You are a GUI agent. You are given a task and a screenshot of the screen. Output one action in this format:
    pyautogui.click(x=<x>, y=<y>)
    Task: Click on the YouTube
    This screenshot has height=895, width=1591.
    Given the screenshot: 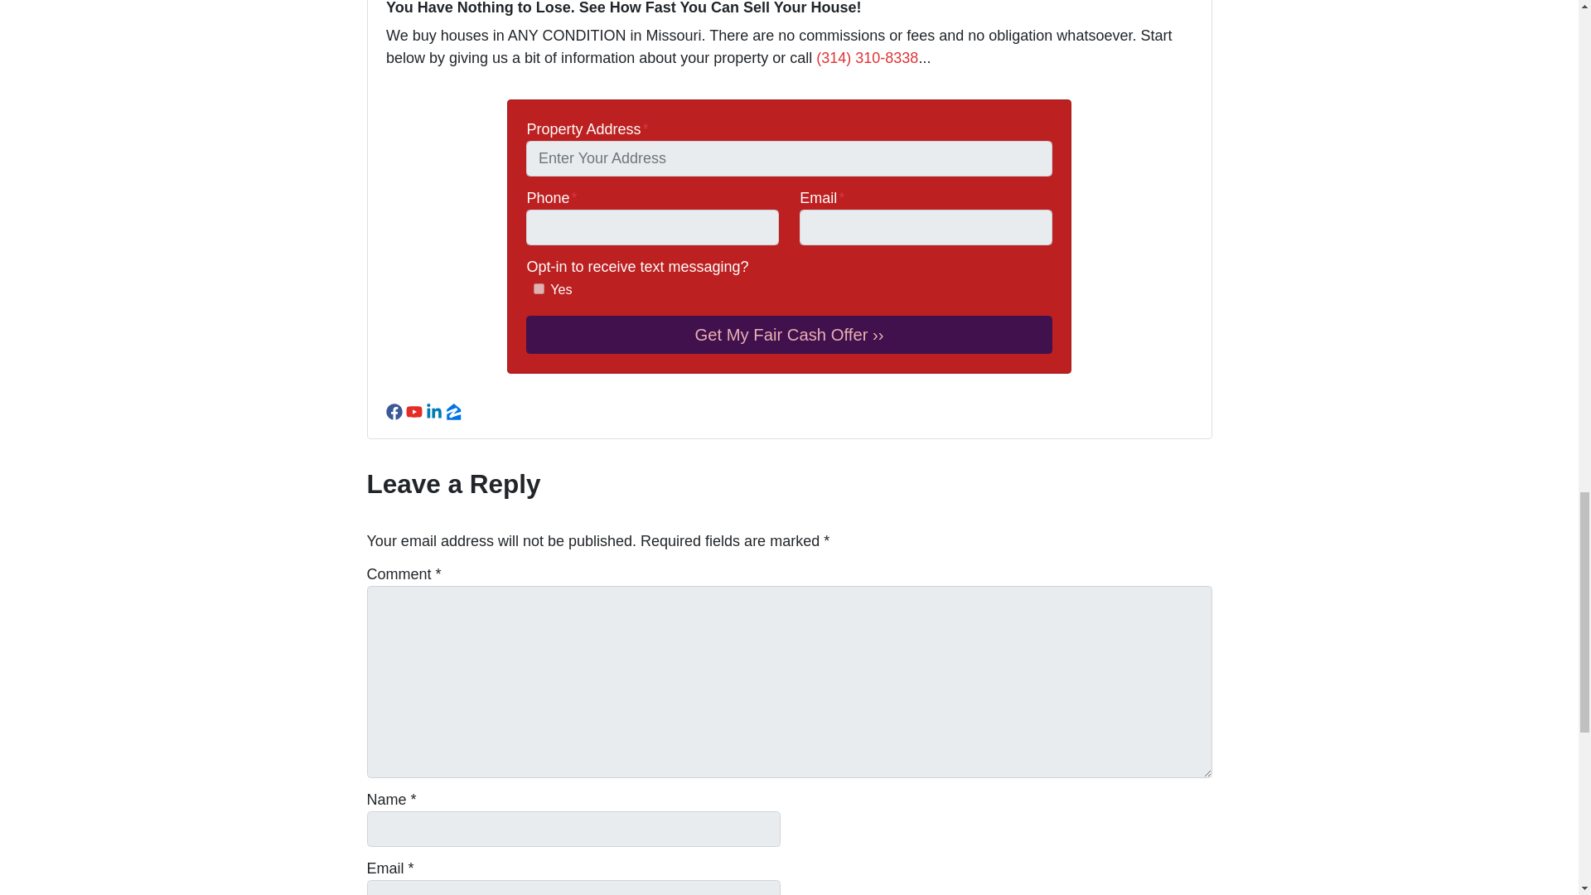 What is the action you would take?
    pyautogui.click(x=414, y=411)
    